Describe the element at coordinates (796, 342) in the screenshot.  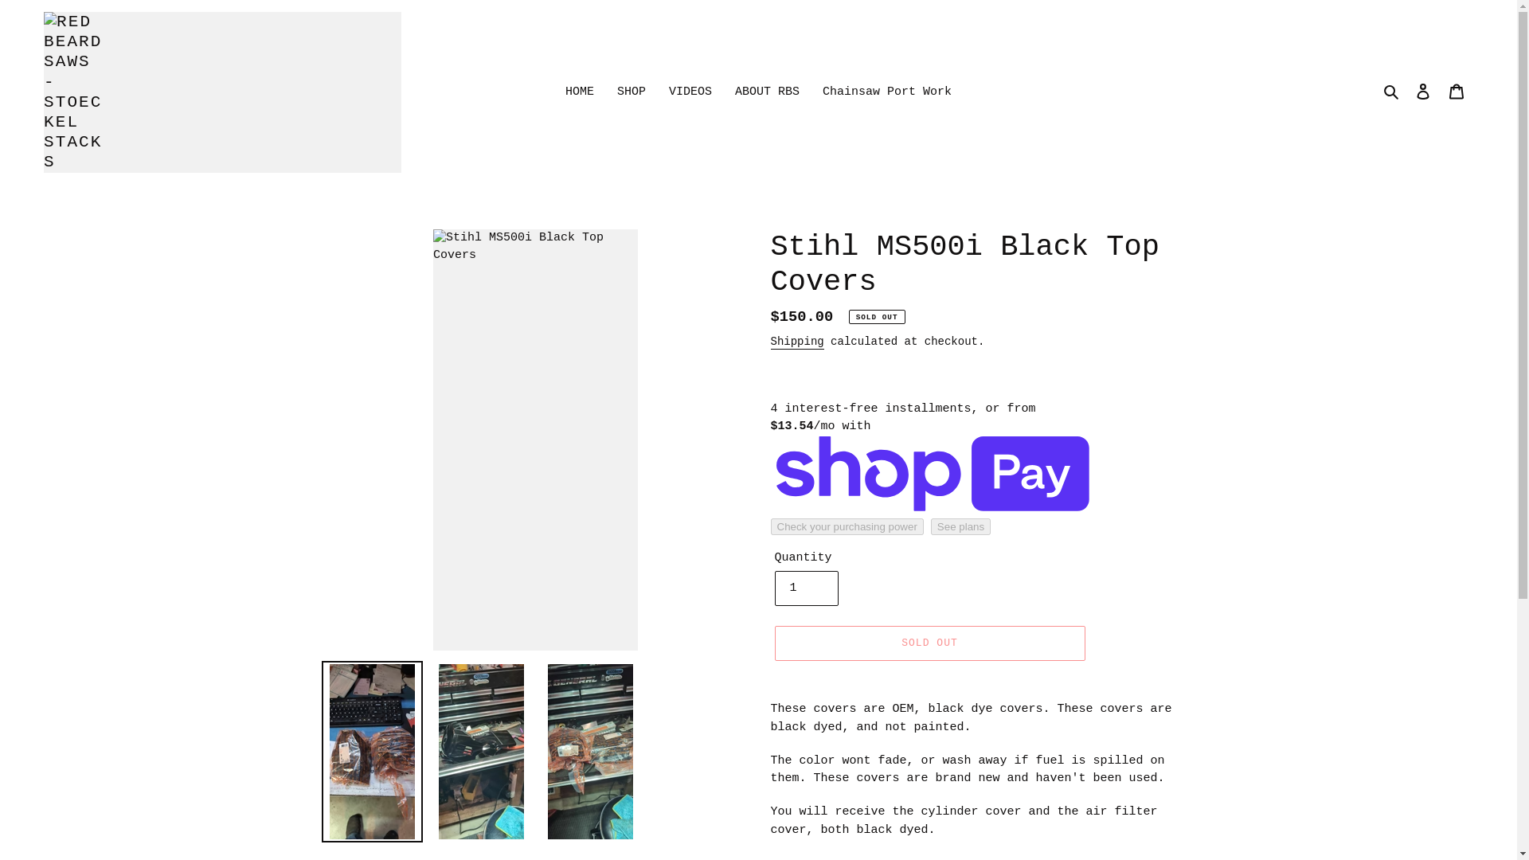
I see `Shipping` at that location.